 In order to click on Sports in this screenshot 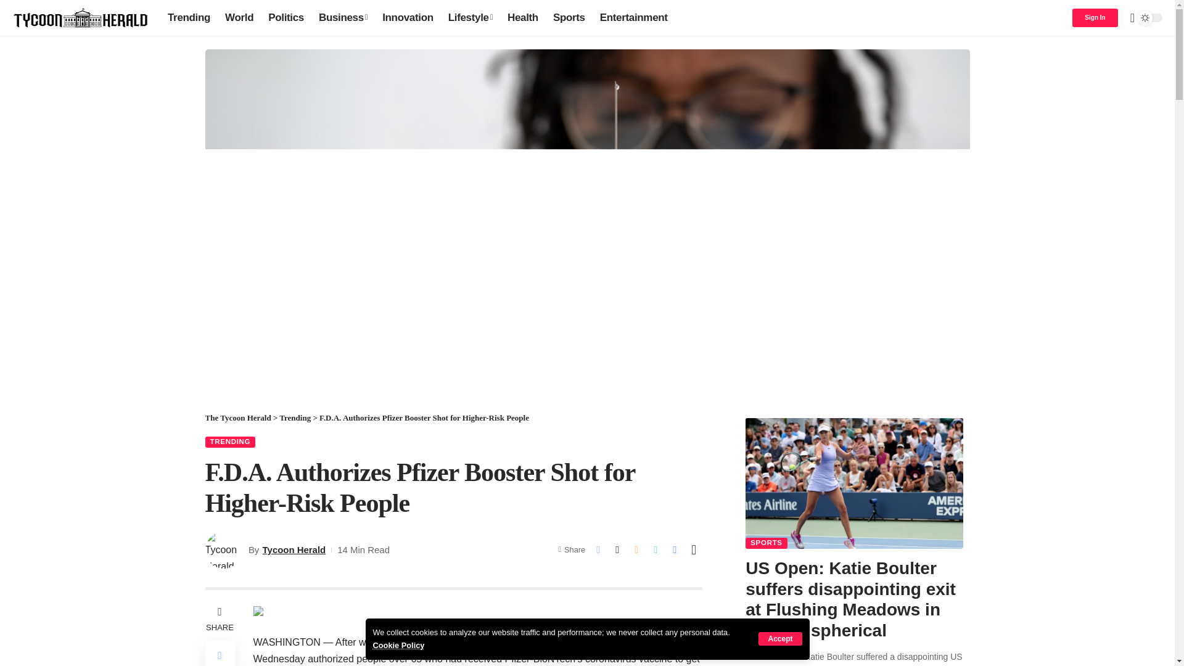, I will do `click(569, 17)`.